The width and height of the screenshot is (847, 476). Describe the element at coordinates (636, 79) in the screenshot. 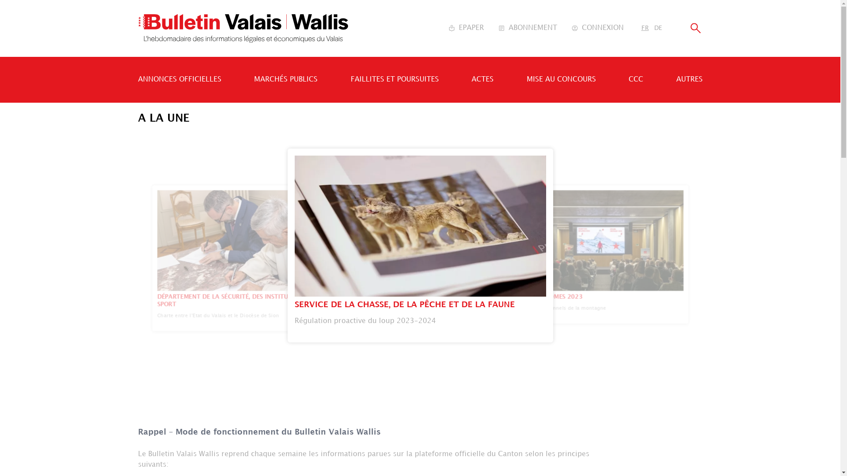

I see `CCC` at that location.